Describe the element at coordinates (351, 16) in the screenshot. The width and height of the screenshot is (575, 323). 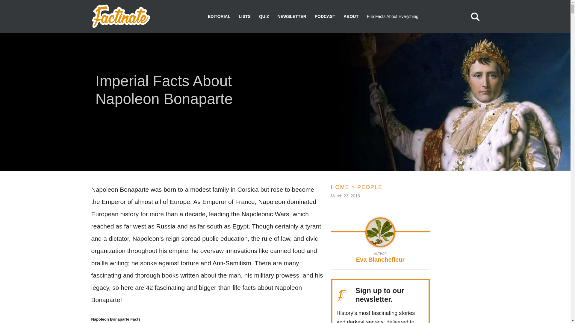
I see `ABOUT` at that location.